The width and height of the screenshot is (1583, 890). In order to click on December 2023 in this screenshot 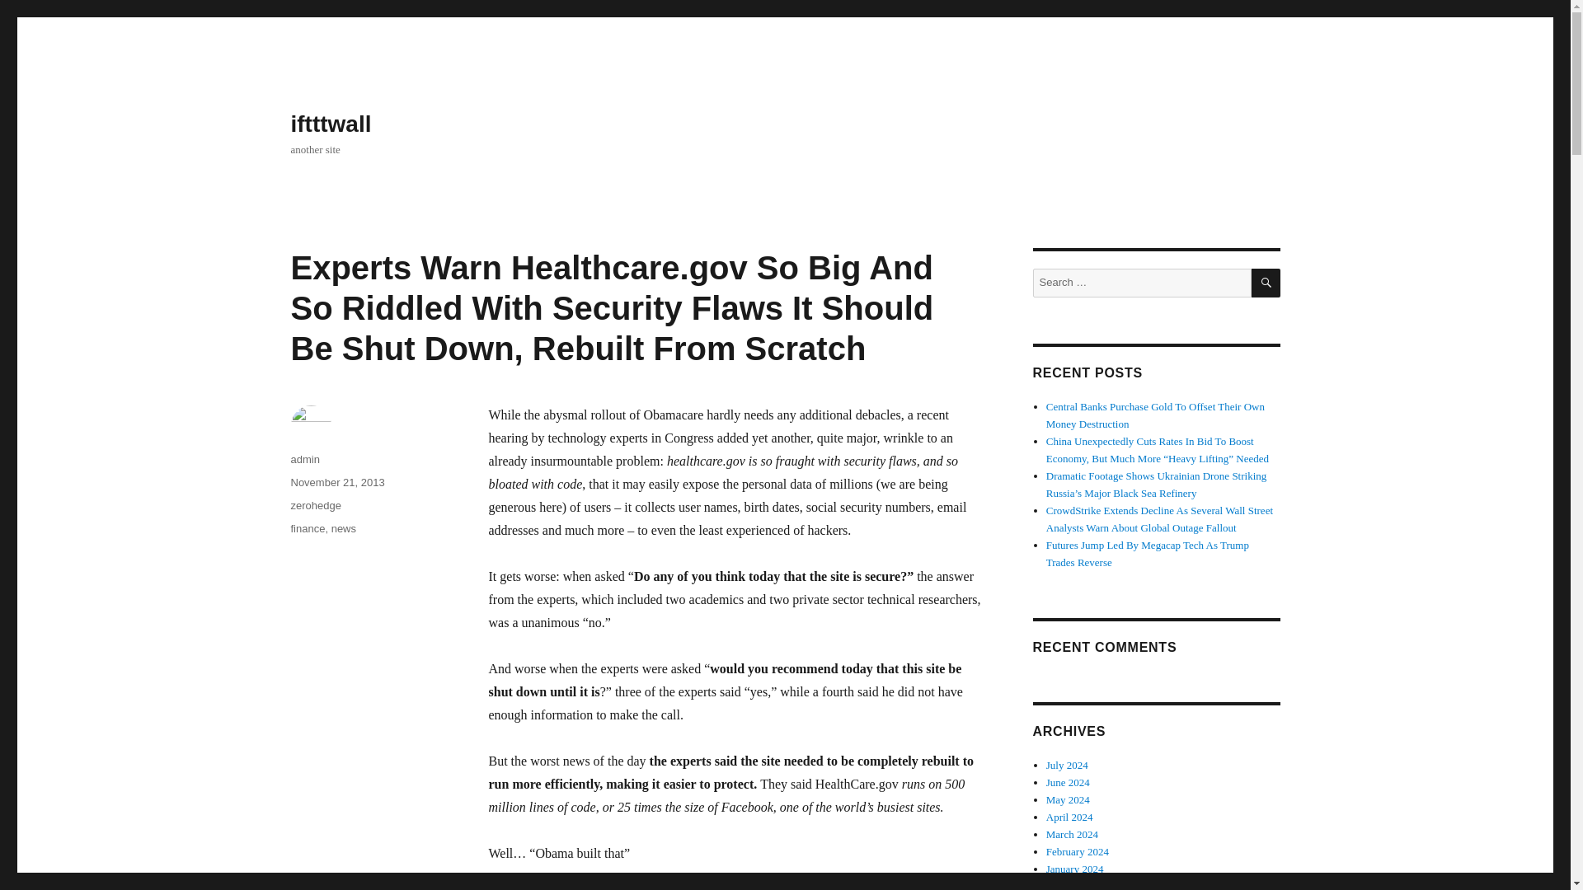, I will do `click(1080, 885)`.